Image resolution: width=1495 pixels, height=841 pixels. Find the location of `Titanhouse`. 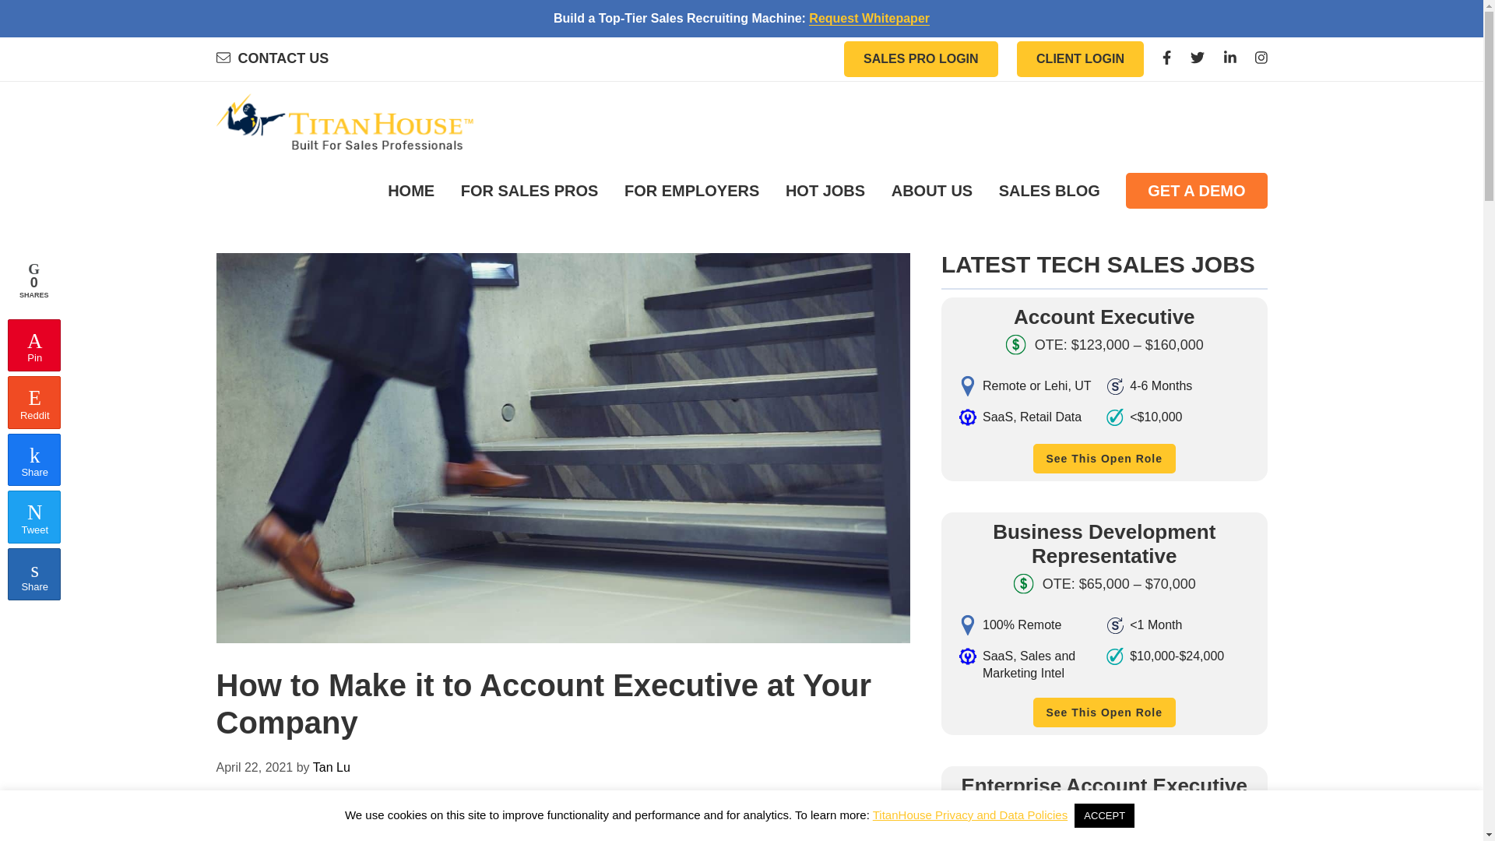

Titanhouse is located at coordinates (345, 126).